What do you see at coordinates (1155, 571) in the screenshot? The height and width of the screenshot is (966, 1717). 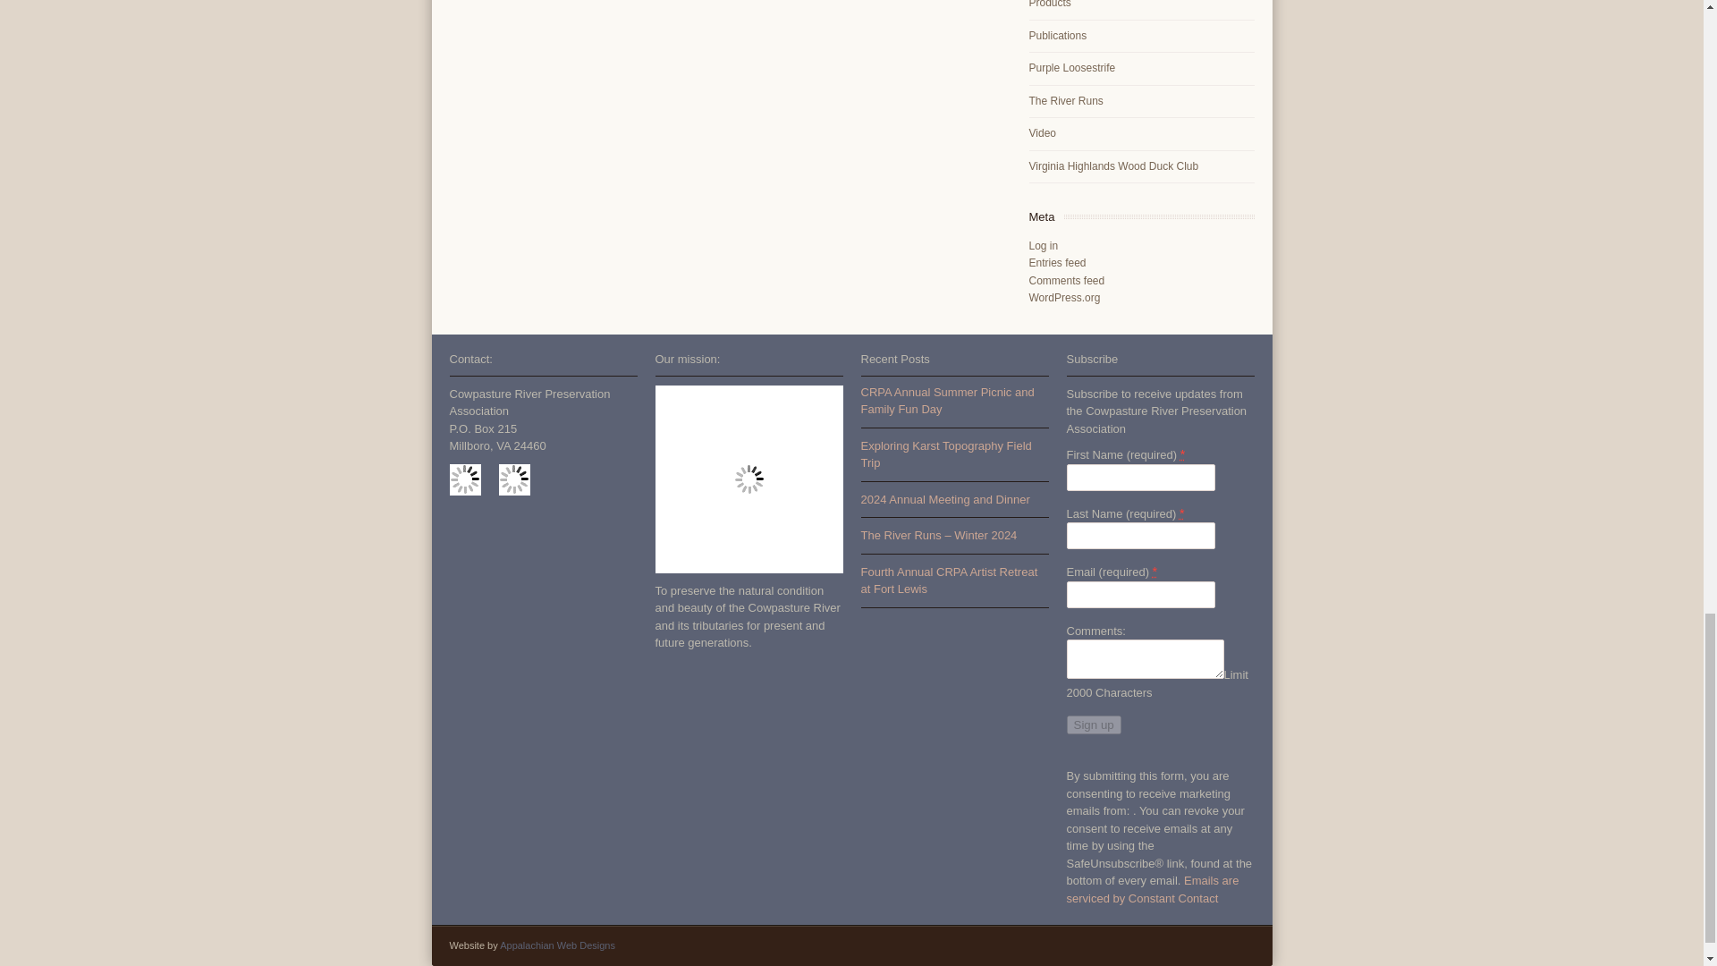 I see `required` at bounding box center [1155, 571].